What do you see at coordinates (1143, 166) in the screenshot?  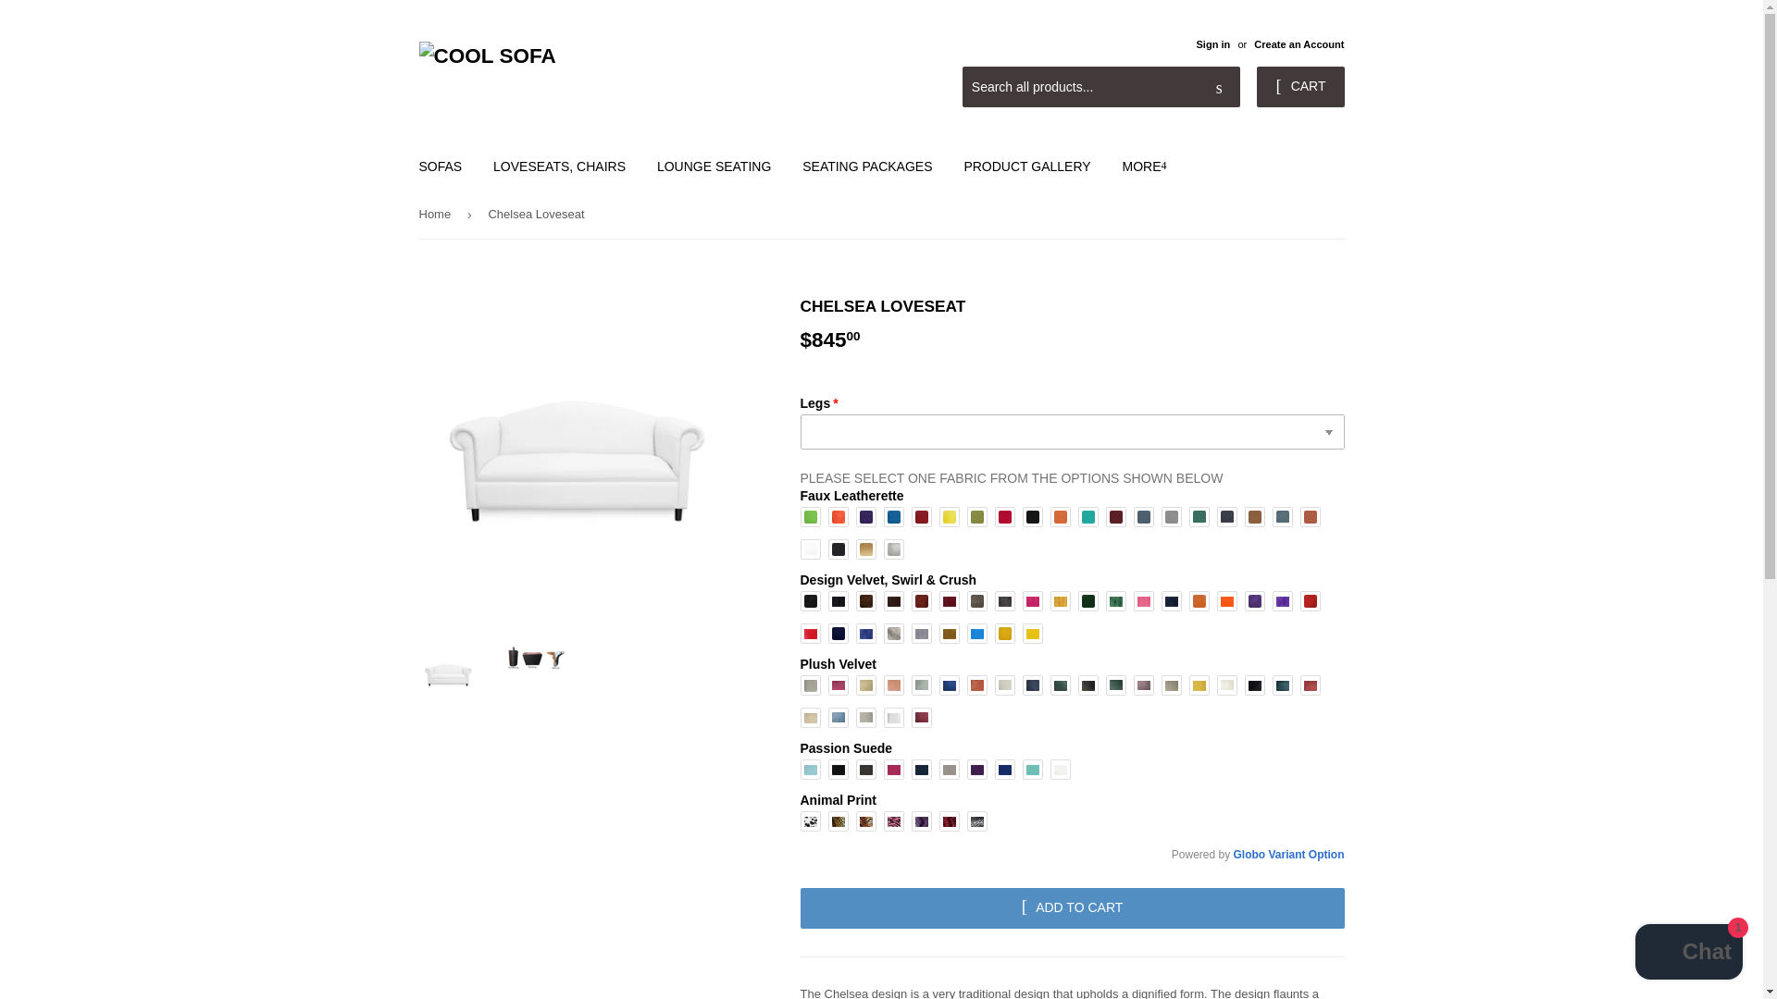 I see `MORE` at bounding box center [1143, 166].